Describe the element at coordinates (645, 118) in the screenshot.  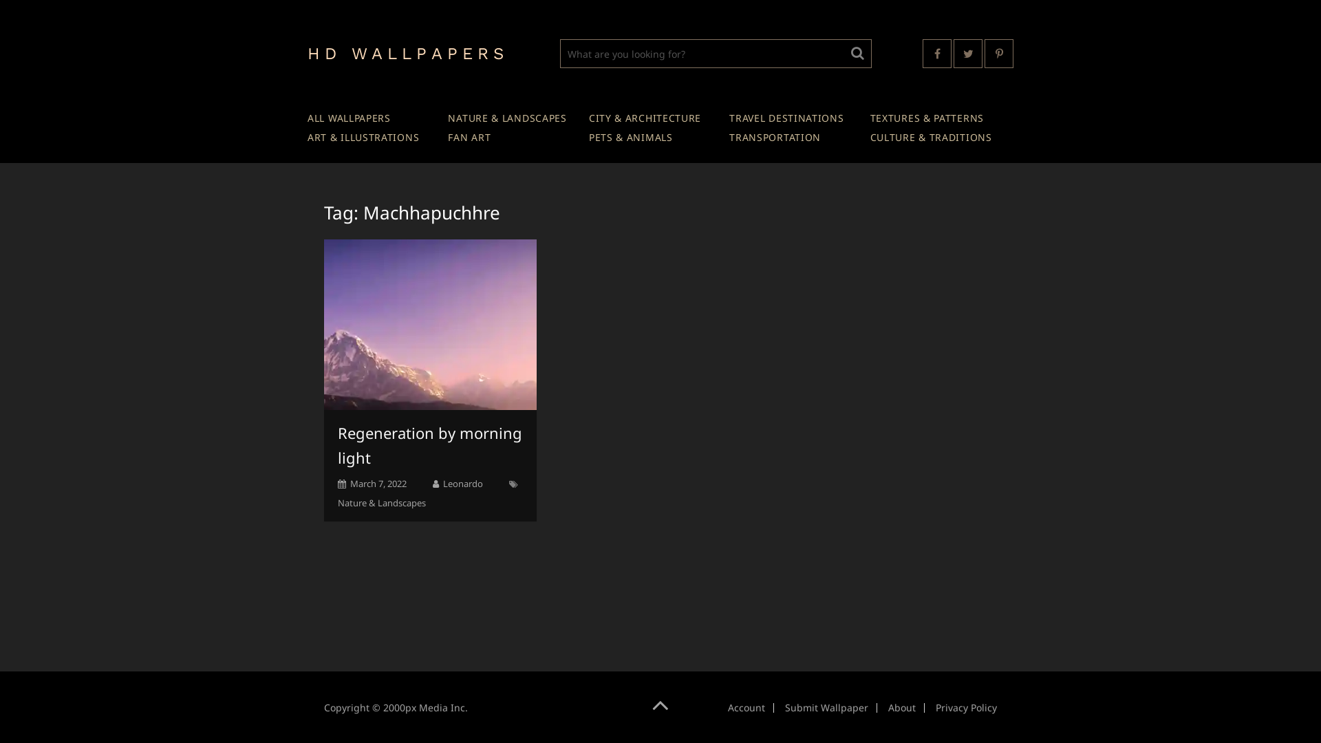
I see `CITY & ARCHITECTURE` at that location.